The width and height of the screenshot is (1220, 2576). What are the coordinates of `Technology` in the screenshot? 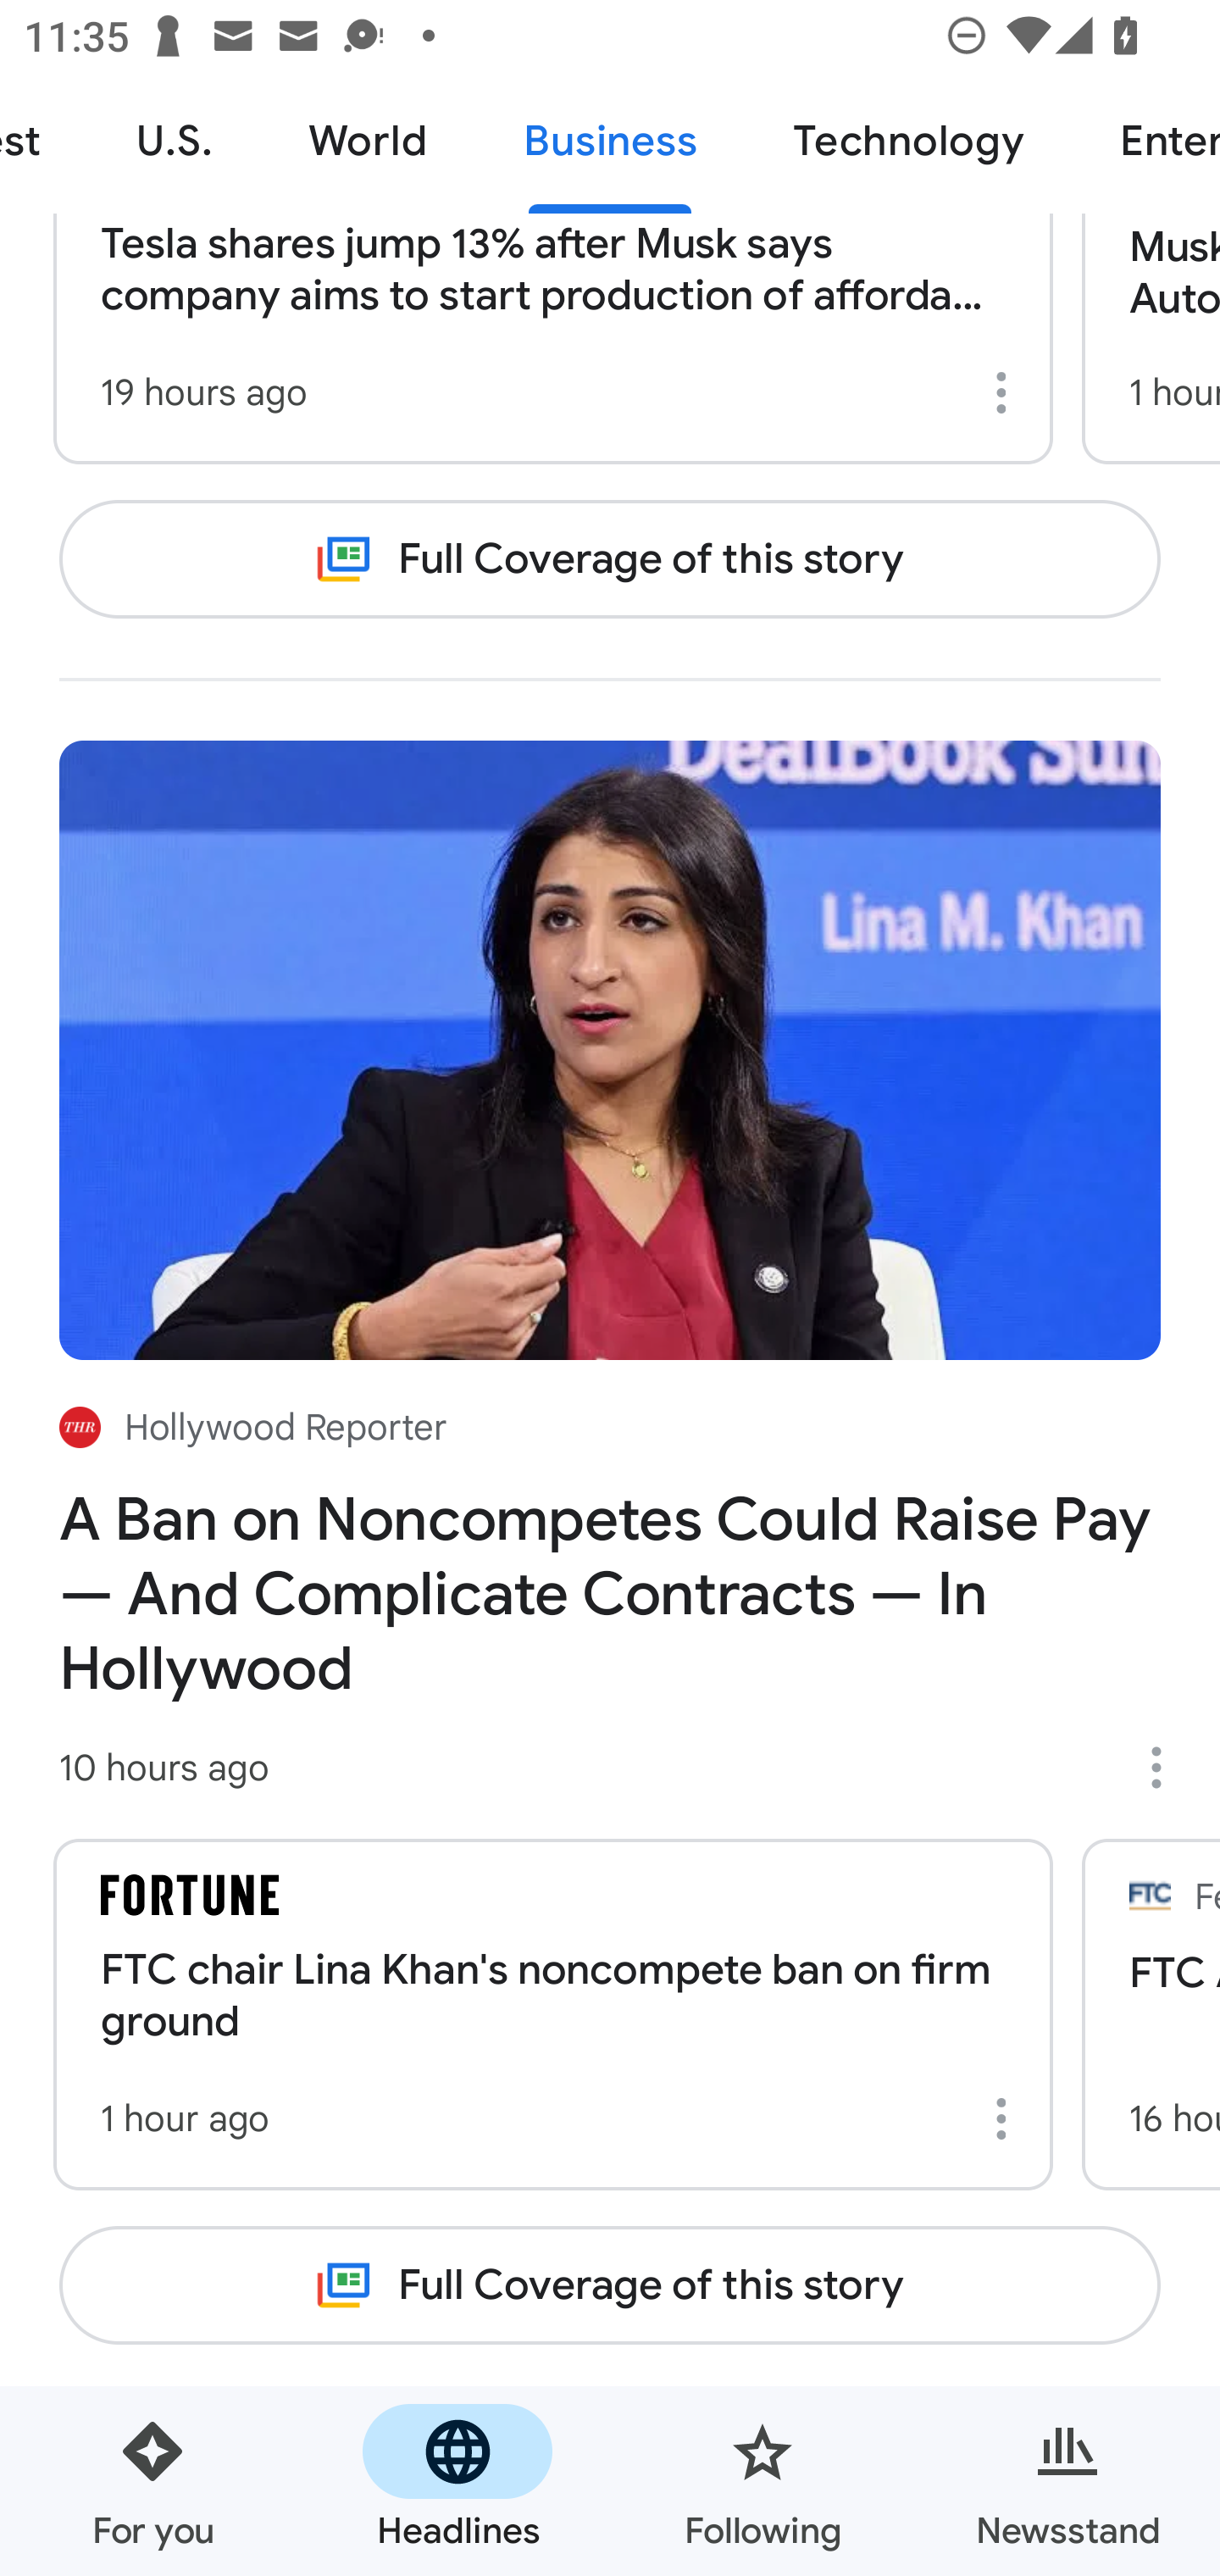 It's located at (907, 142).